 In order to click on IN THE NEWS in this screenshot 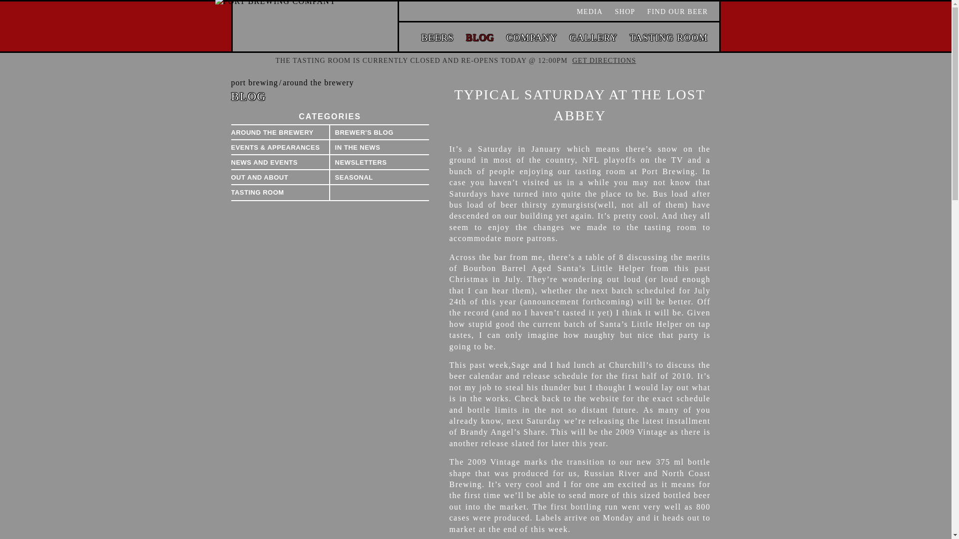, I will do `click(379, 148)`.